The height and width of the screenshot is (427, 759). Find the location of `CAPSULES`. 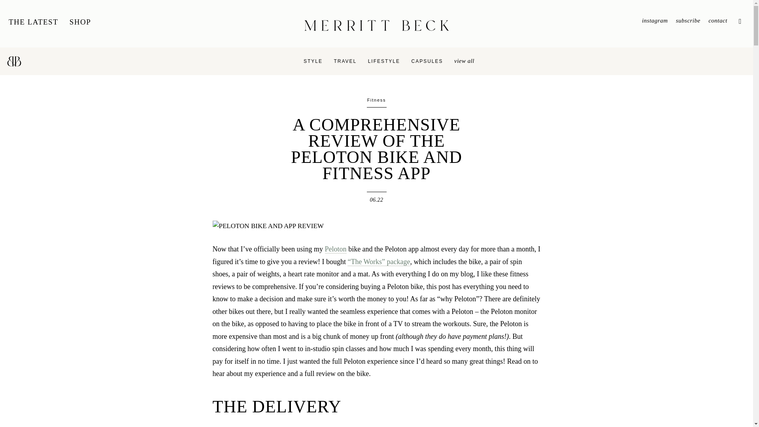

CAPSULES is located at coordinates (427, 61).